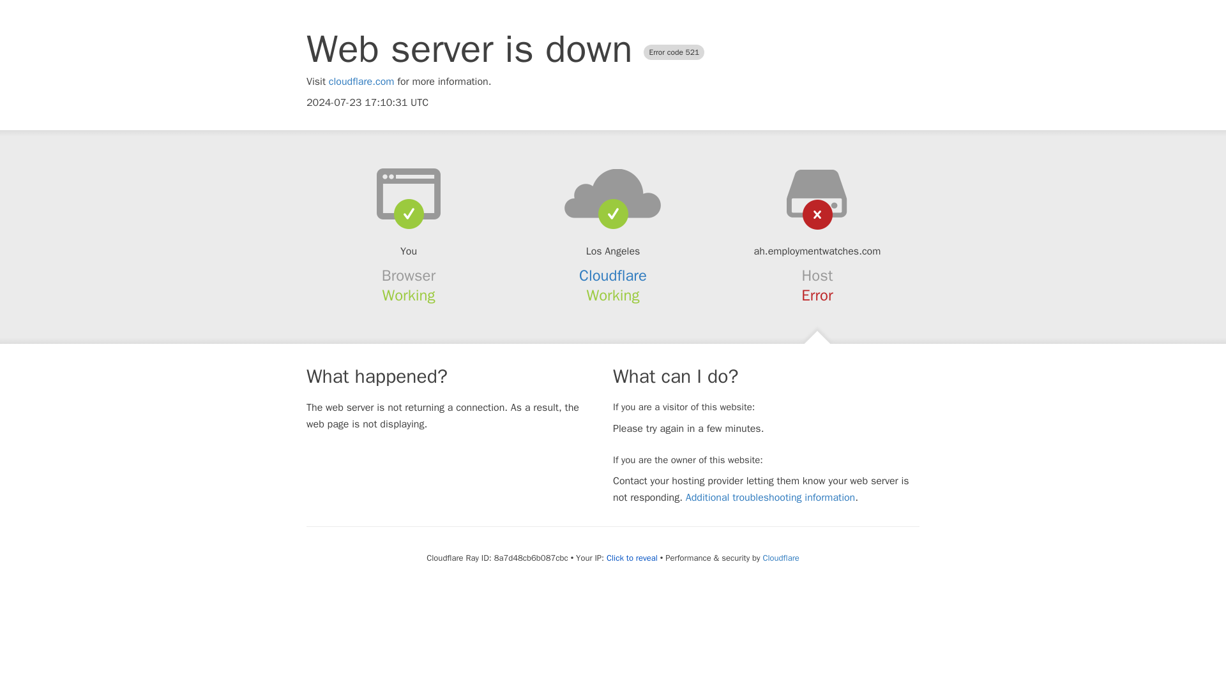 This screenshot has height=689, width=1226. I want to click on Click to reveal, so click(632, 558).